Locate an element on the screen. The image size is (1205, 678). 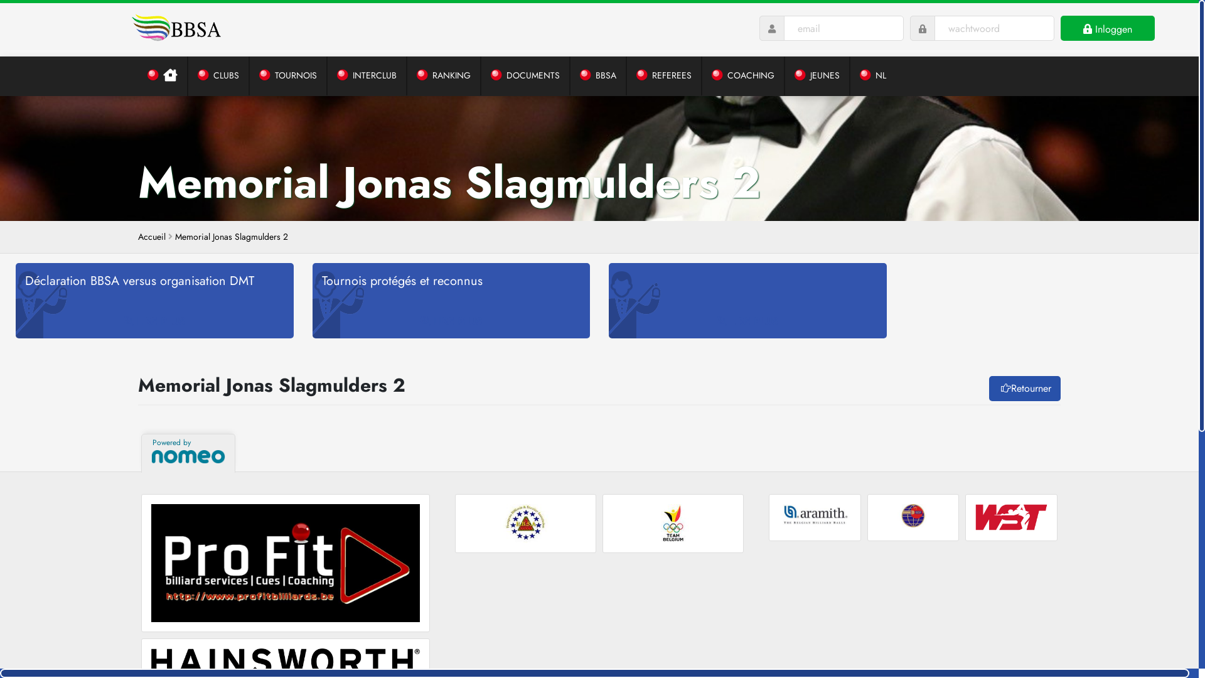
JEUNES is located at coordinates (818, 76).